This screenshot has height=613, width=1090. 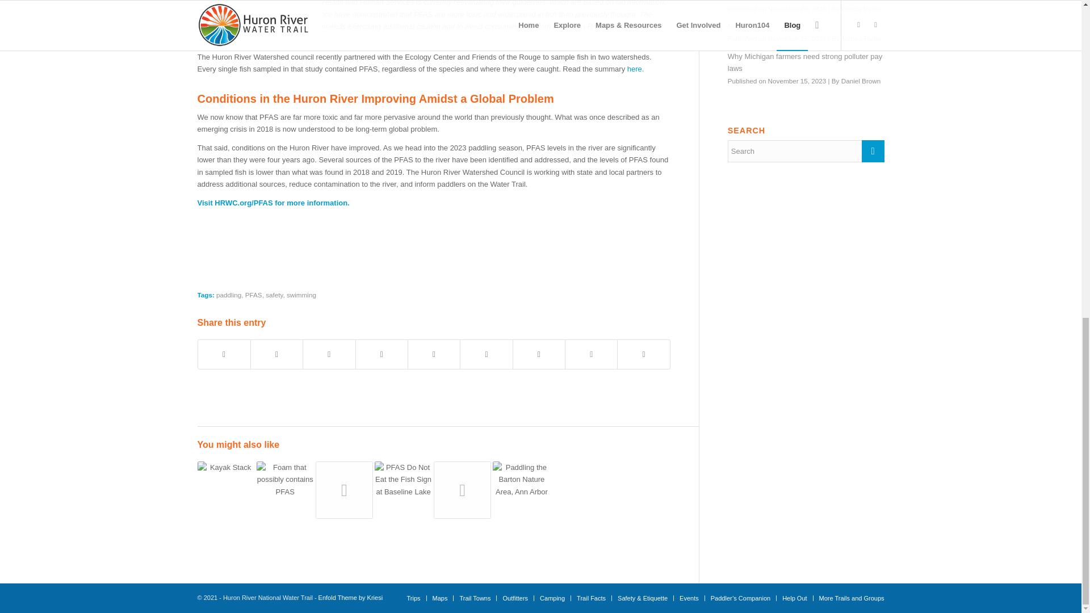 I want to click on PFAS, so click(x=254, y=295).